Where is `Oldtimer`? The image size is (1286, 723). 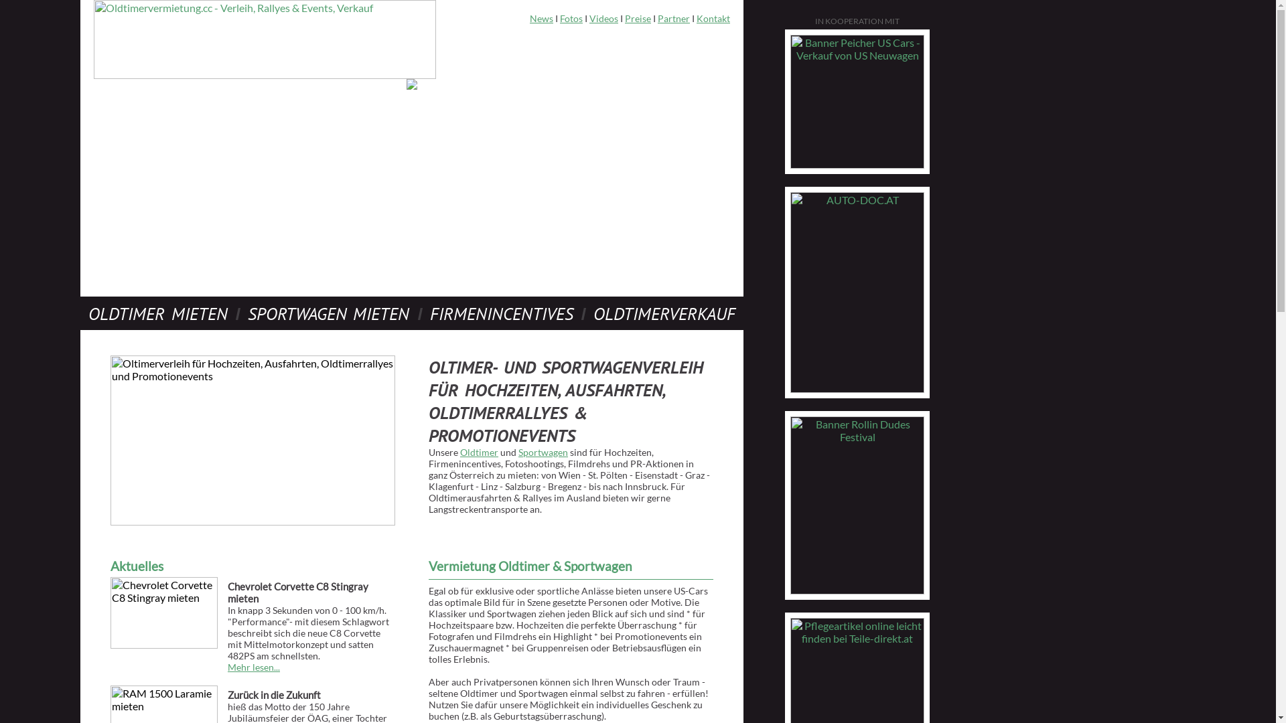 Oldtimer is located at coordinates (480, 453).